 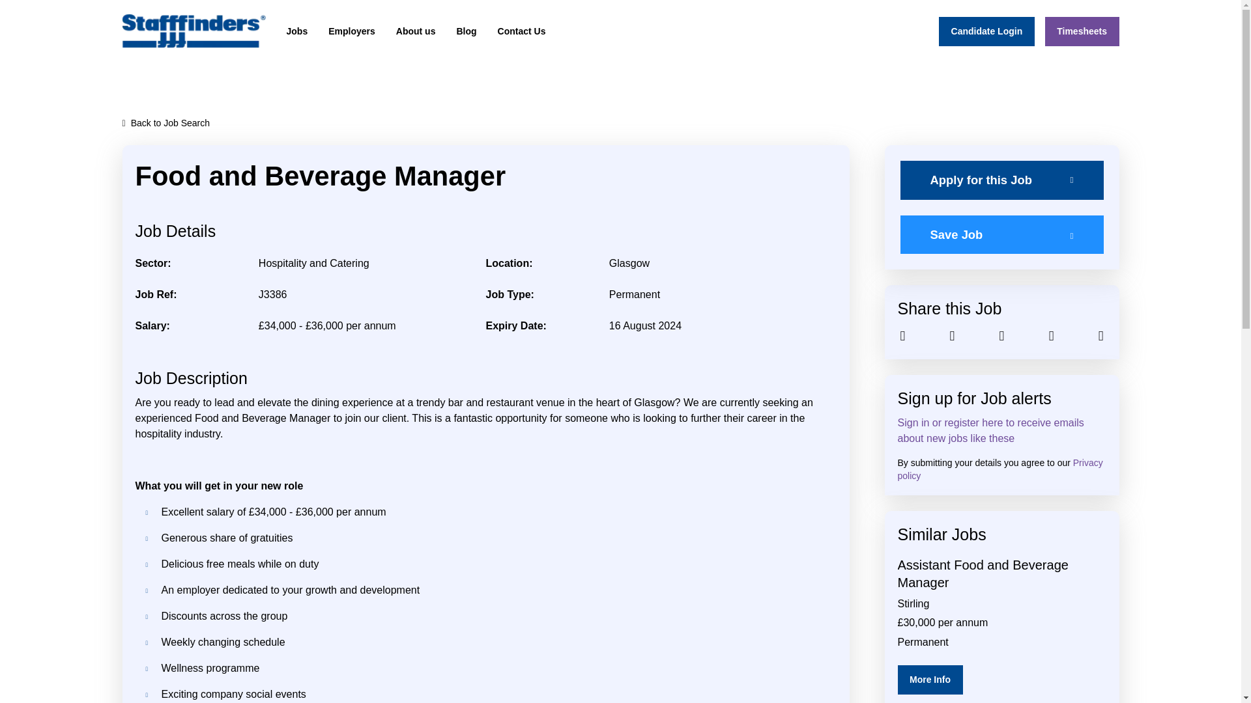 What do you see at coordinates (351, 31) in the screenshot?
I see `Employers` at bounding box center [351, 31].